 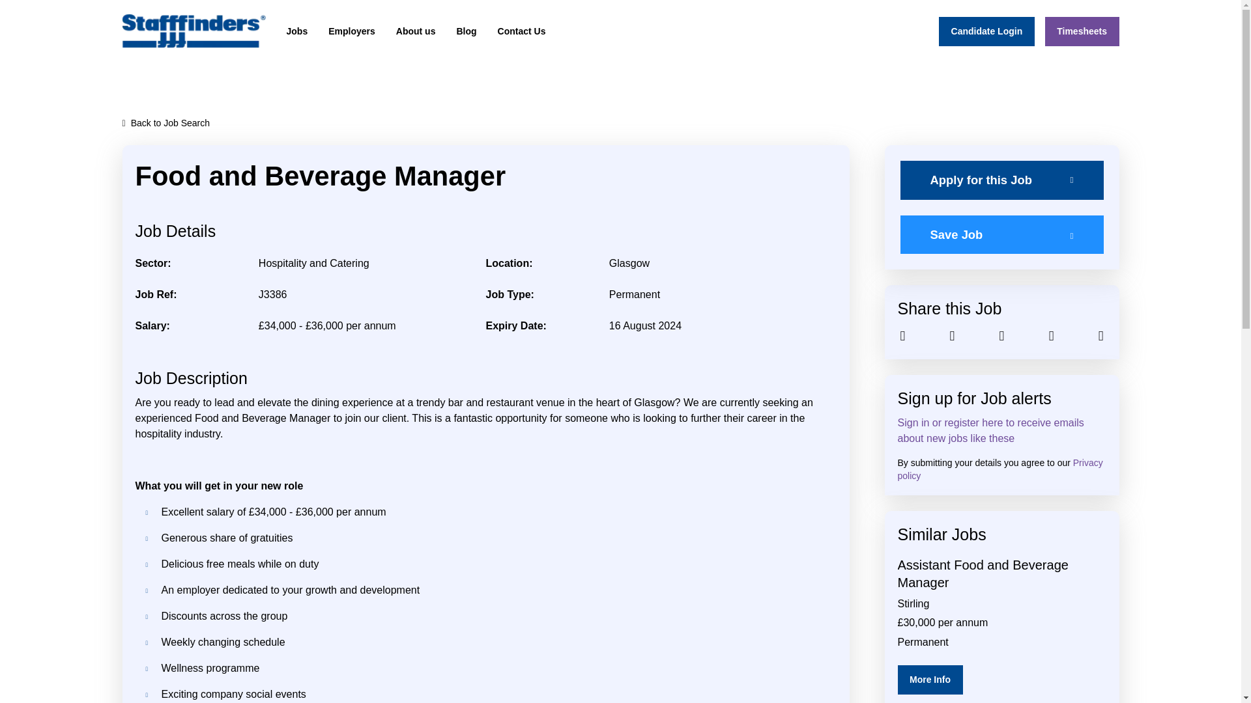 What do you see at coordinates (351, 31) in the screenshot?
I see `Employers` at bounding box center [351, 31].